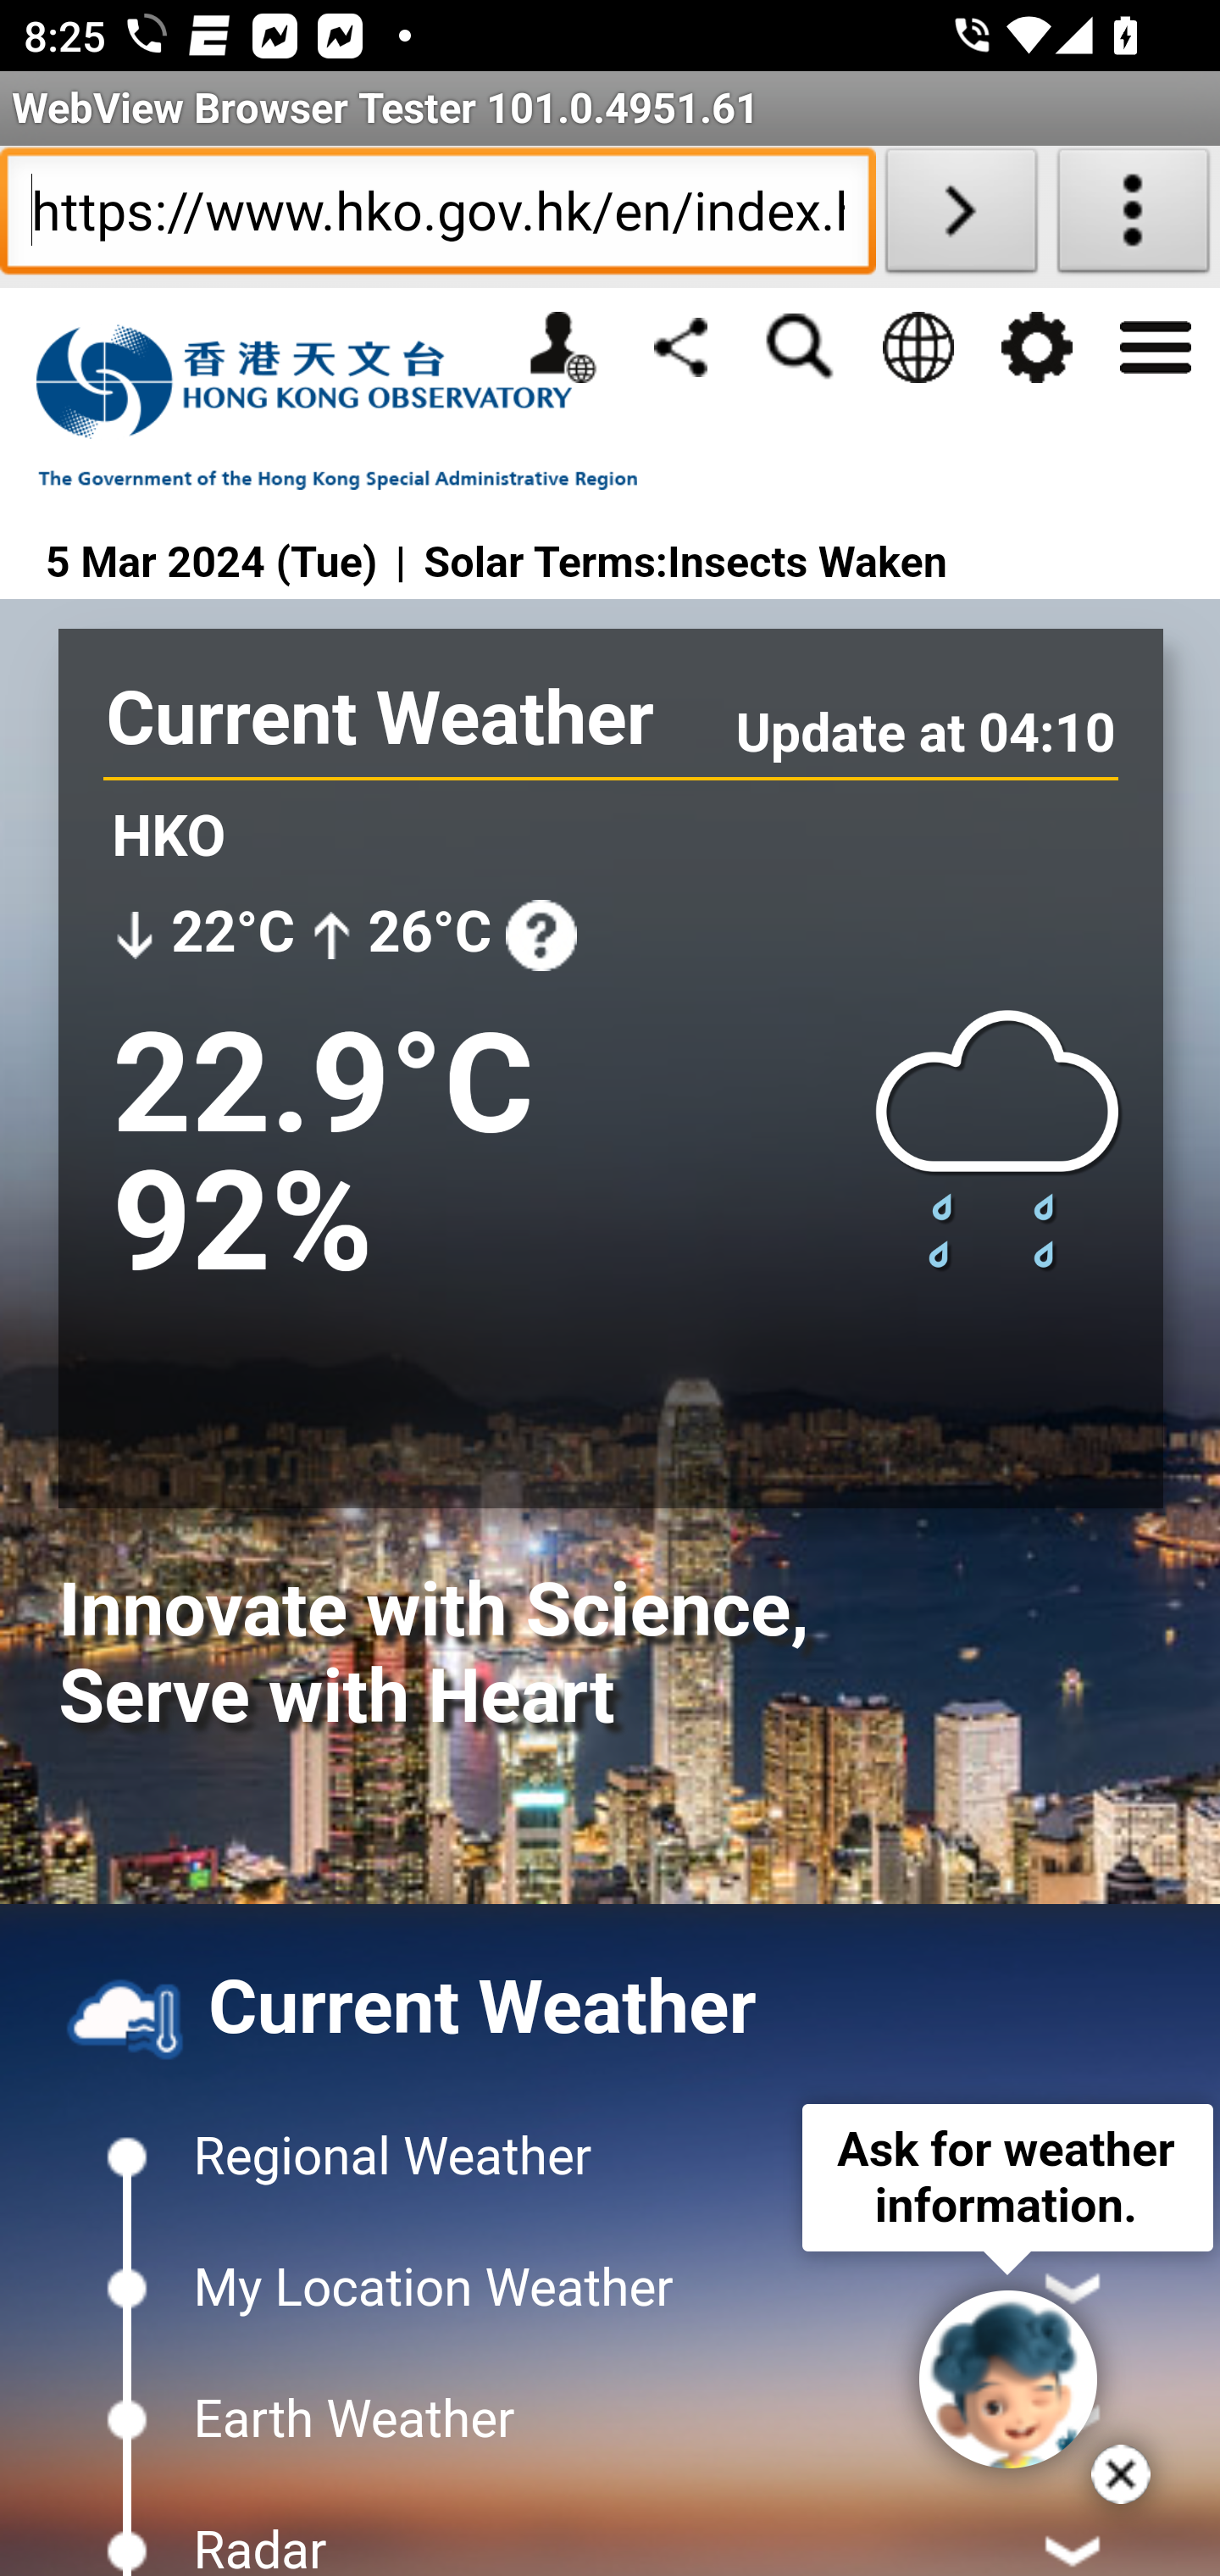  What do you see at coordinates (808, 564) in the screenshot?
I see `Insects Waken` at bounding box center [808, 564].